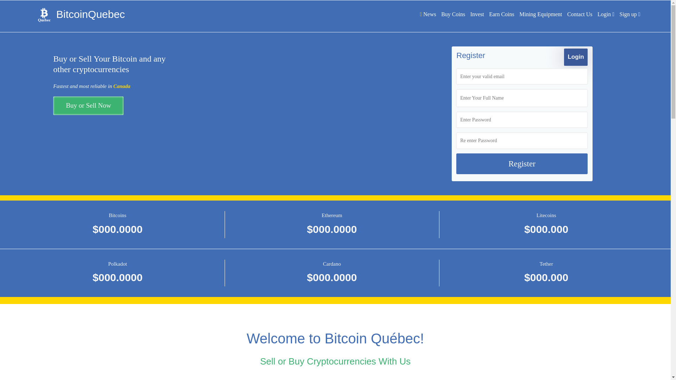 The height and width of the screenshot is (380, 676). What do you see at coordinates (428, 14) in the screenshot?
I see `News` at bounding box center [428, 14].